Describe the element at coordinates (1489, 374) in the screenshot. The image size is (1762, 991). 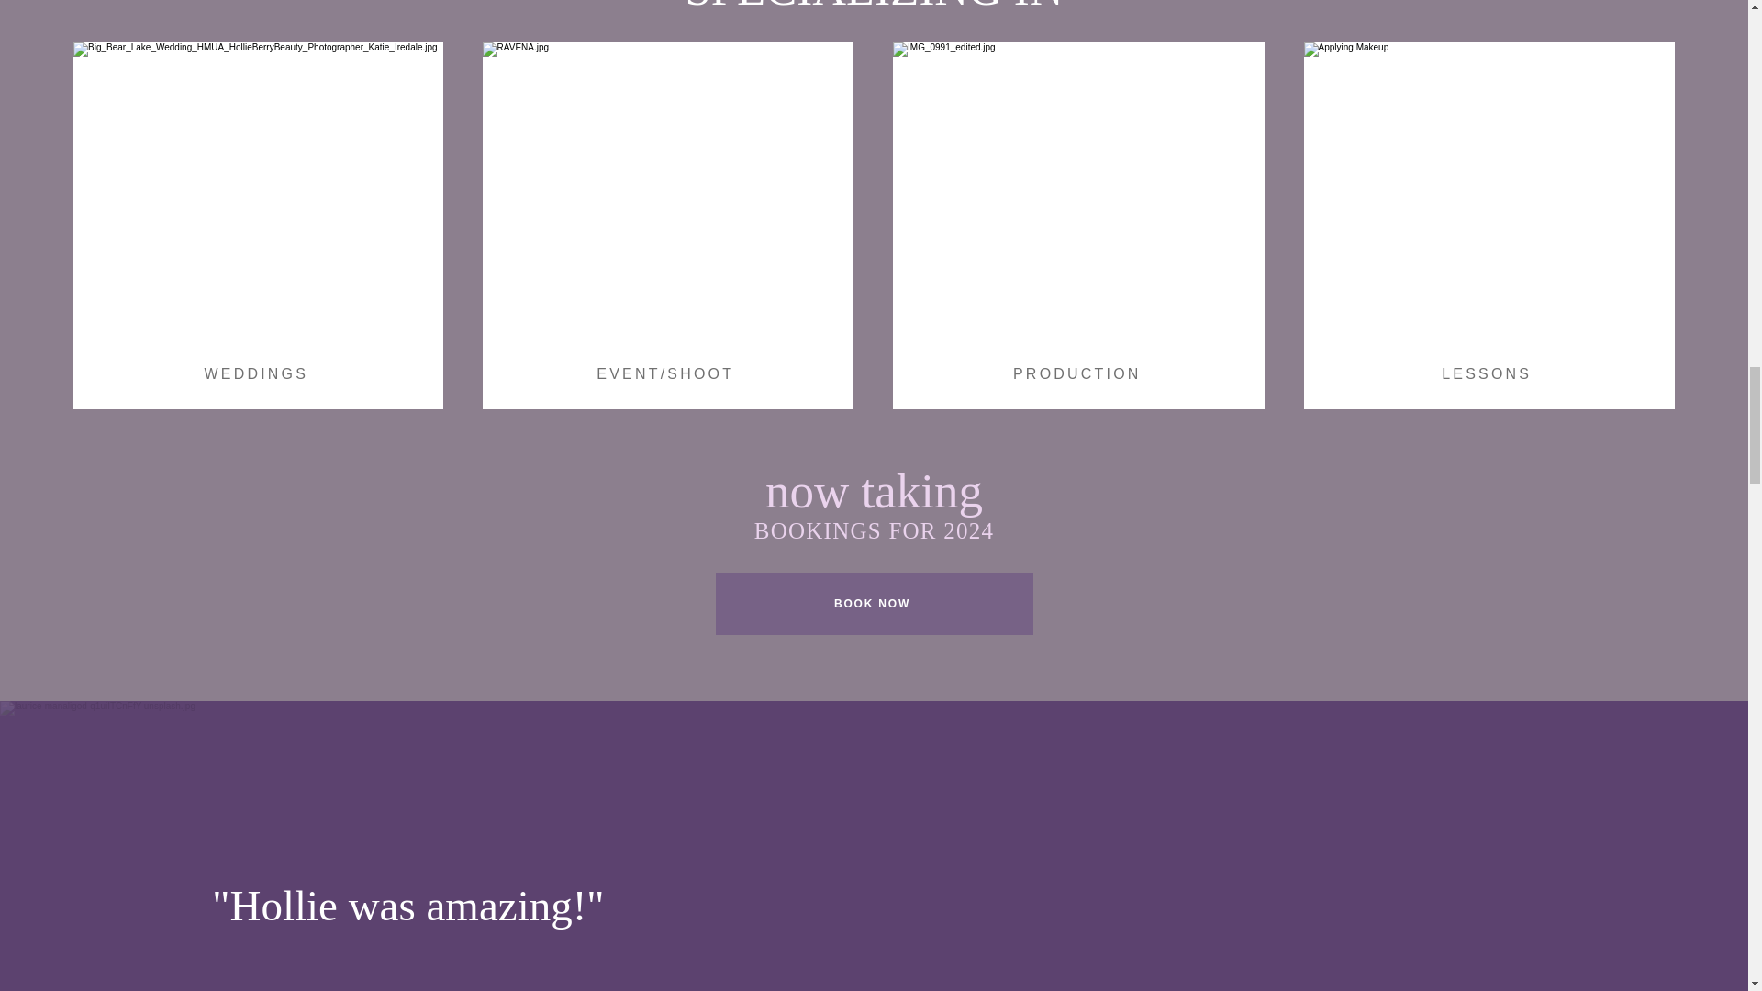
I see `LESSONS` at that location.